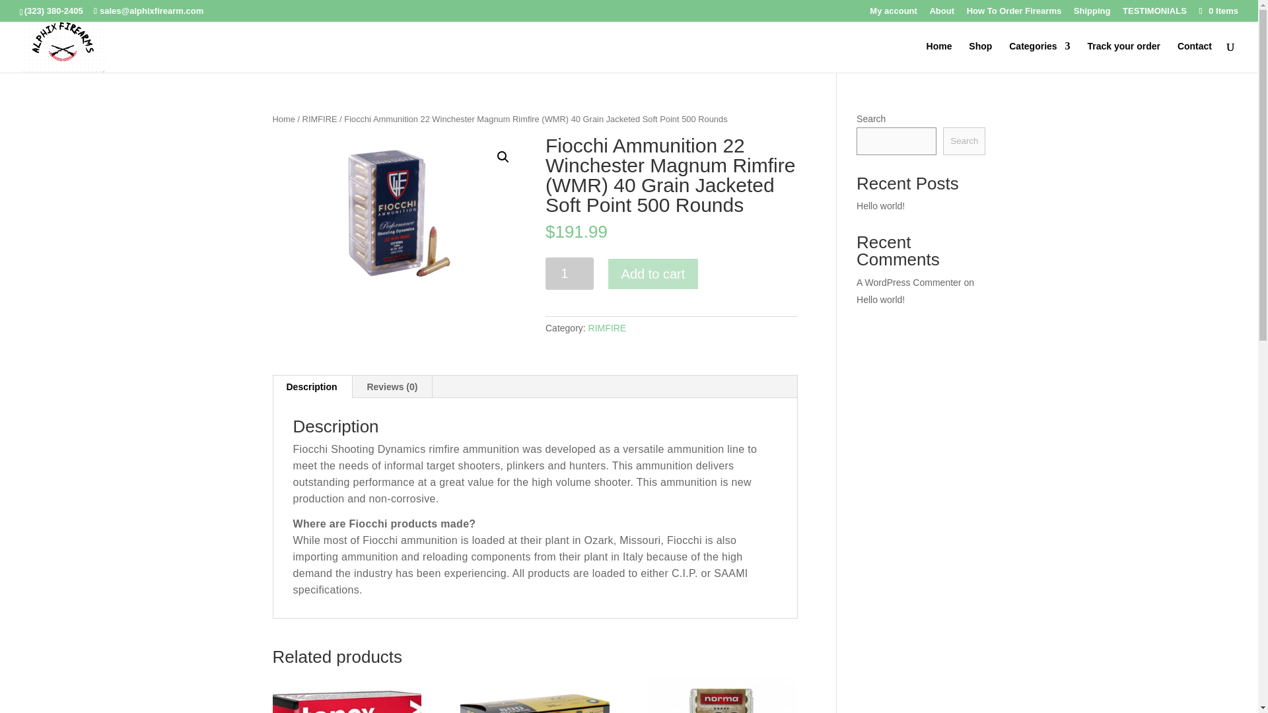 The image size is (1268, 713). What do you see at coordinates (1218, 11) in the screenshot?
I see `0 Items` at bounding box center [1218, 11].